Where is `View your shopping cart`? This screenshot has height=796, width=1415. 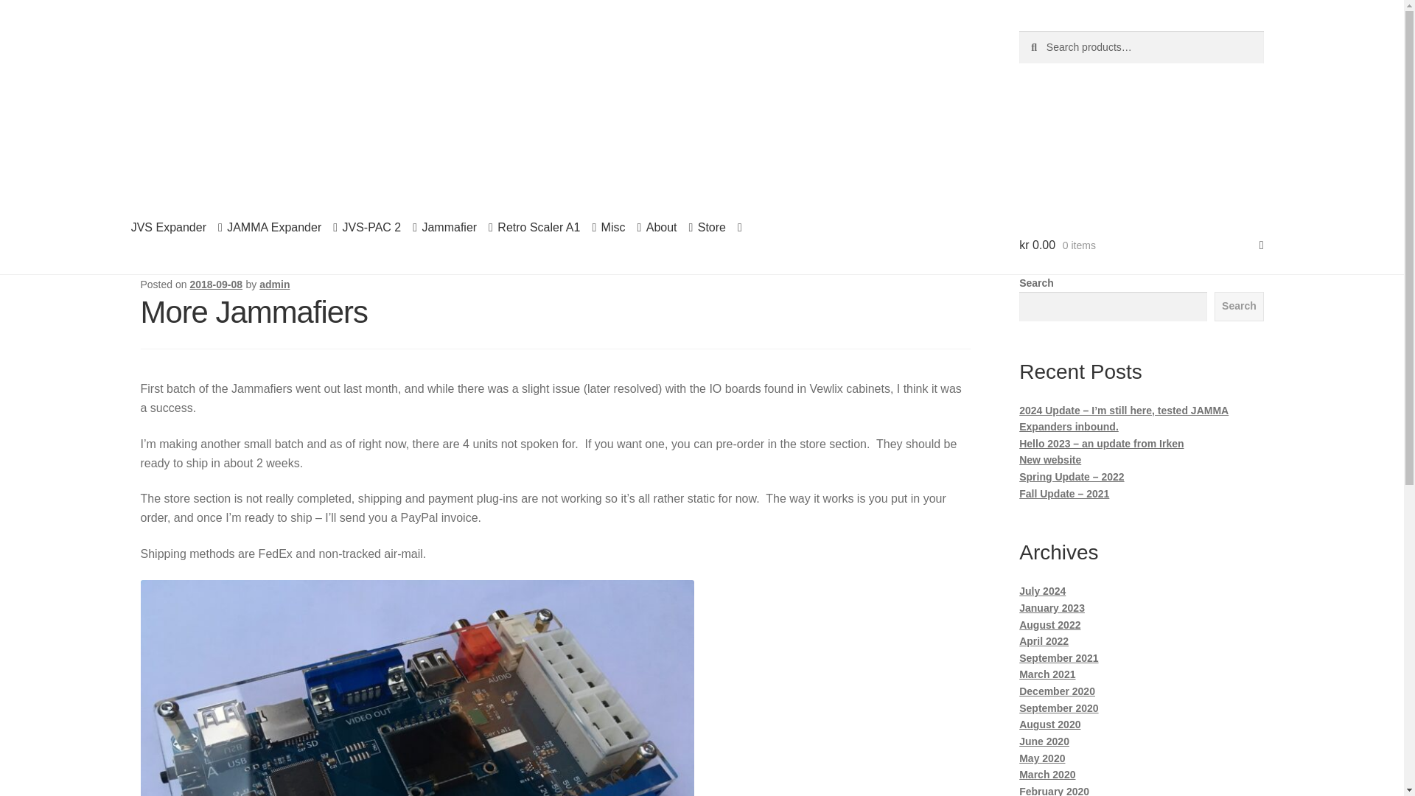 View your shopping cart is located at coordinates (1141, 245).